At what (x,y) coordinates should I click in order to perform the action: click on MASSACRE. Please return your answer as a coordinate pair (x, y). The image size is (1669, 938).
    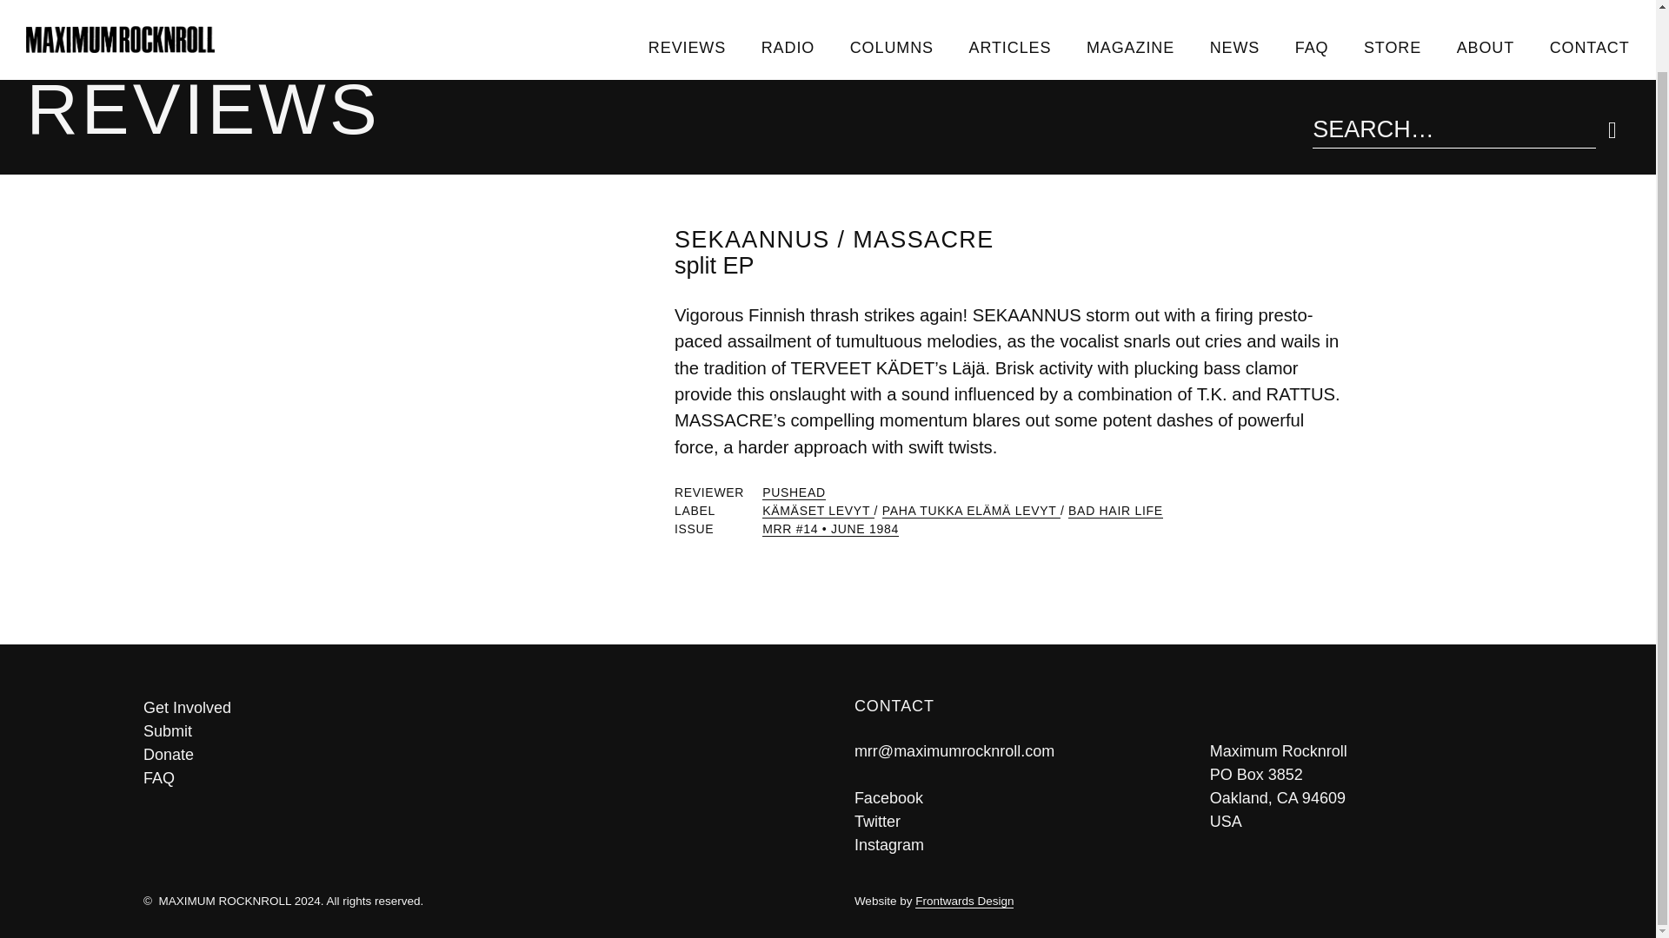
    Looking at the image, I should click on (923, 240).